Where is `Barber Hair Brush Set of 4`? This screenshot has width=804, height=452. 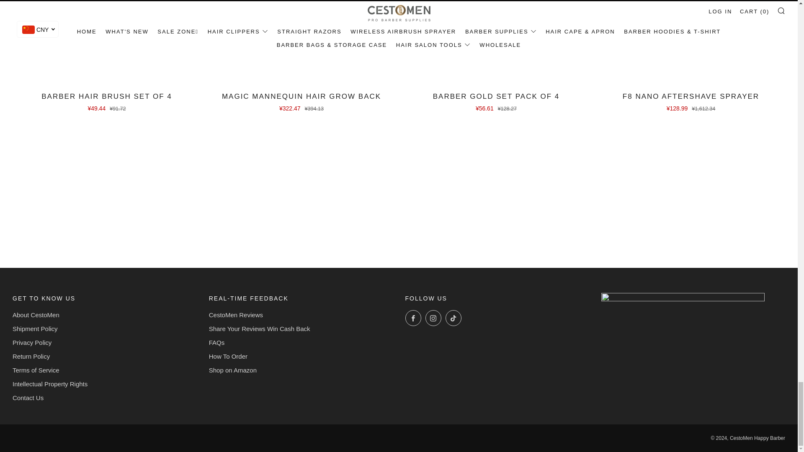
Barber Hair Brush Set of 4 is located at coordinates (107, 101).